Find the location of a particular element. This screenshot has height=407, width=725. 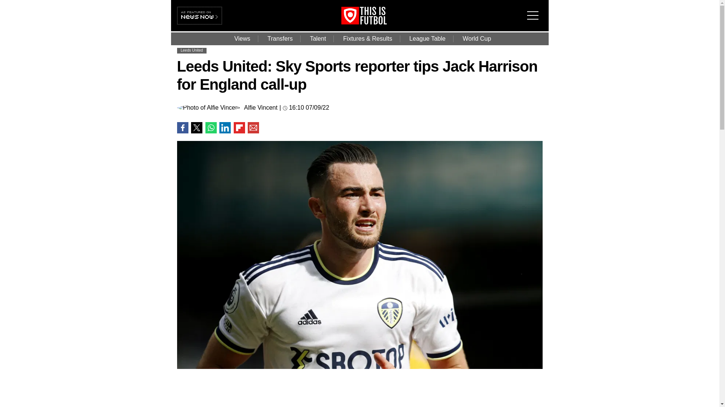

share on Email is located at coordinates (253, 128).